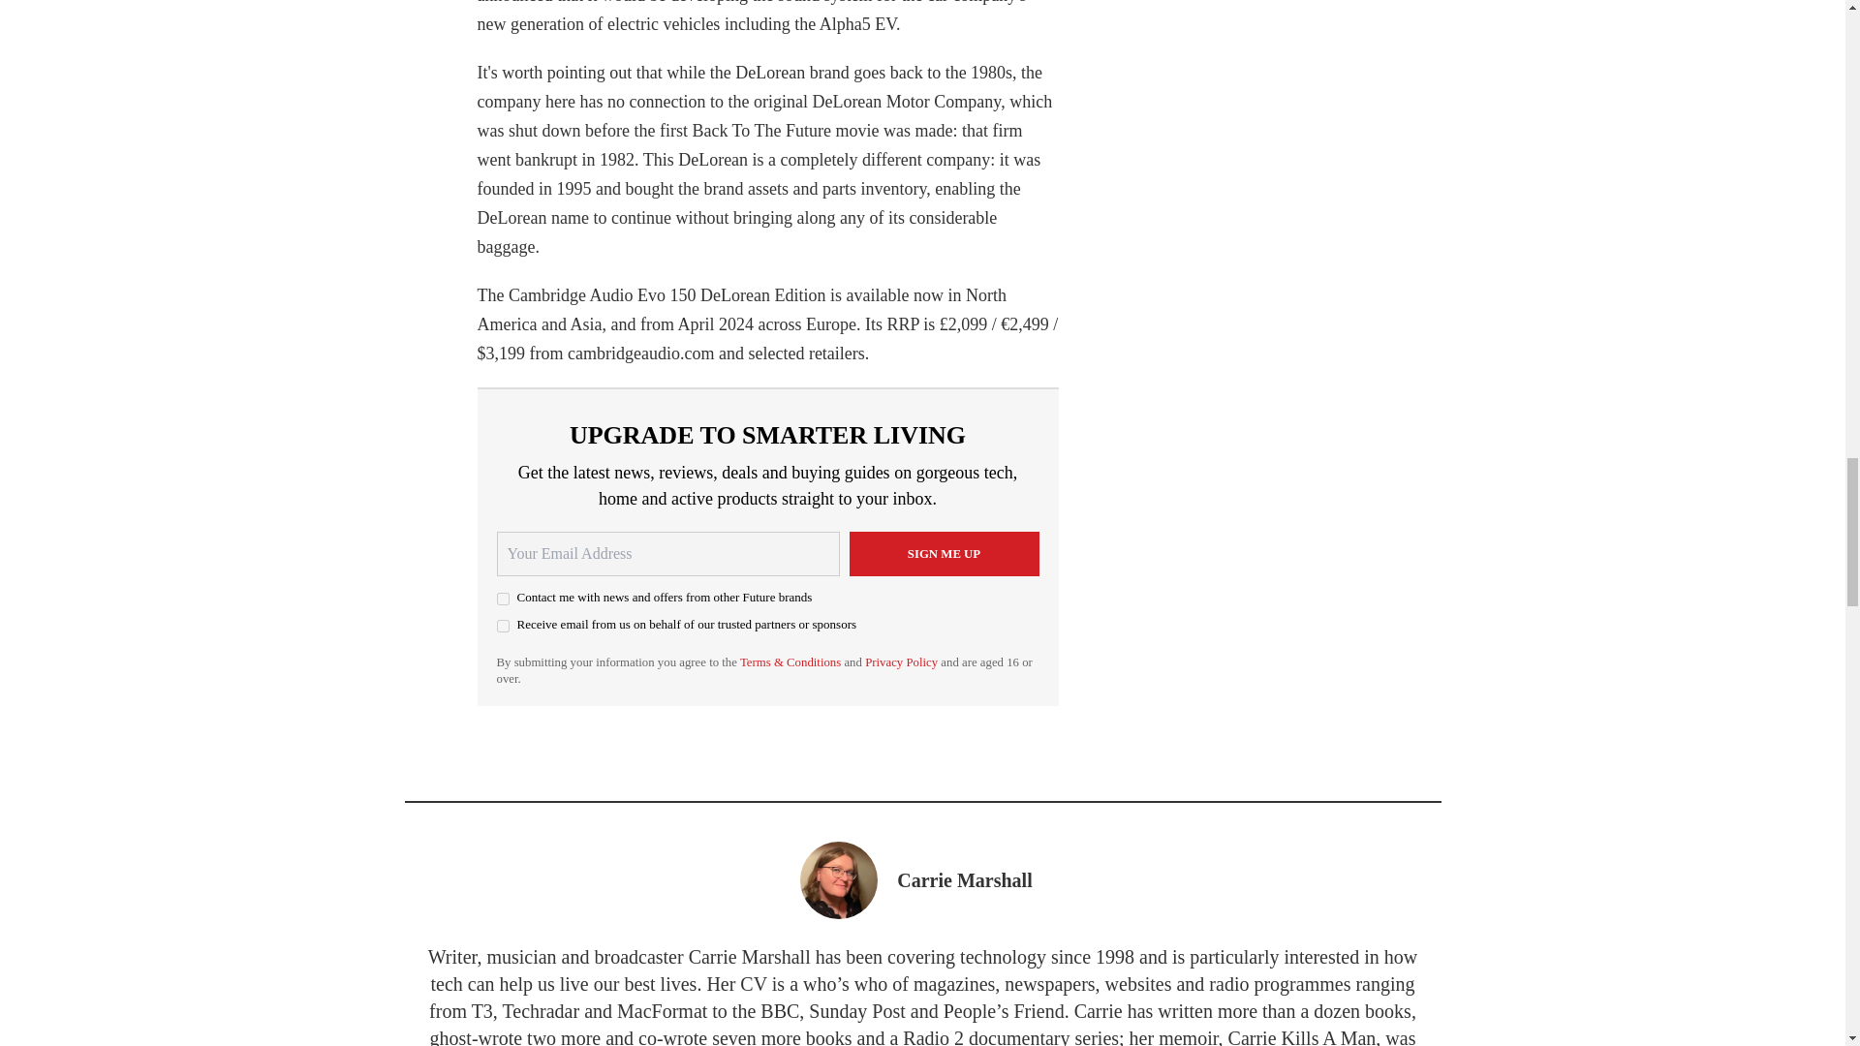 Image resolution: width=1860 pixels, height=1046 pixels. Describe the element at coordinates (502, 599) in the screenshot. I see `on` at that location.